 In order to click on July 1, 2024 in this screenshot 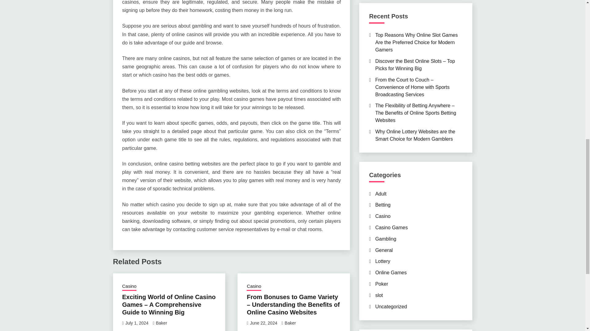, I will do `click(137, 323)`.